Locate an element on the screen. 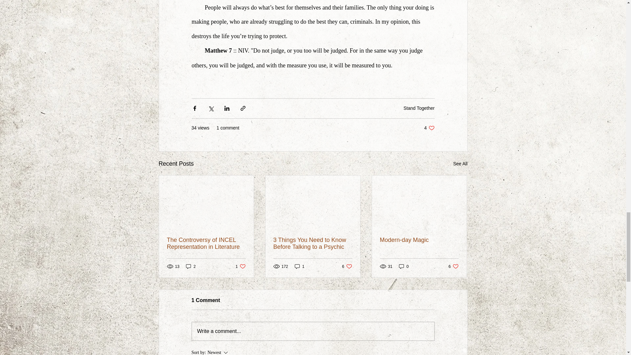 Image resolution: width=631 pixels, height=355 pixels. 2 is located at coordinates (313, 244).